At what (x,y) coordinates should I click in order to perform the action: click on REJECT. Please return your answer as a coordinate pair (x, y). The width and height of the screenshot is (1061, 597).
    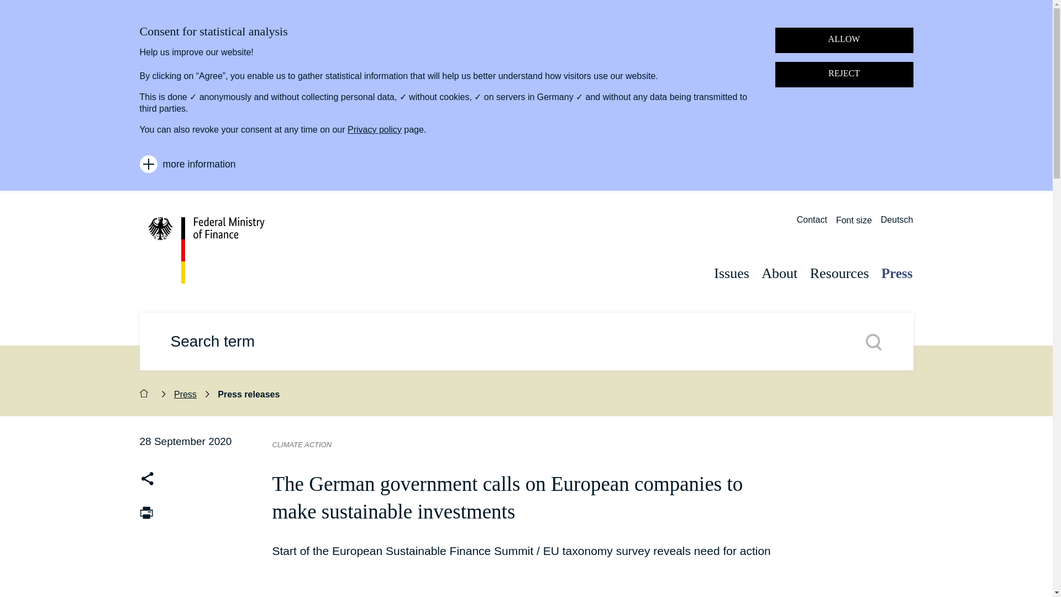
    Looking at the image, I should click on (843, 74).